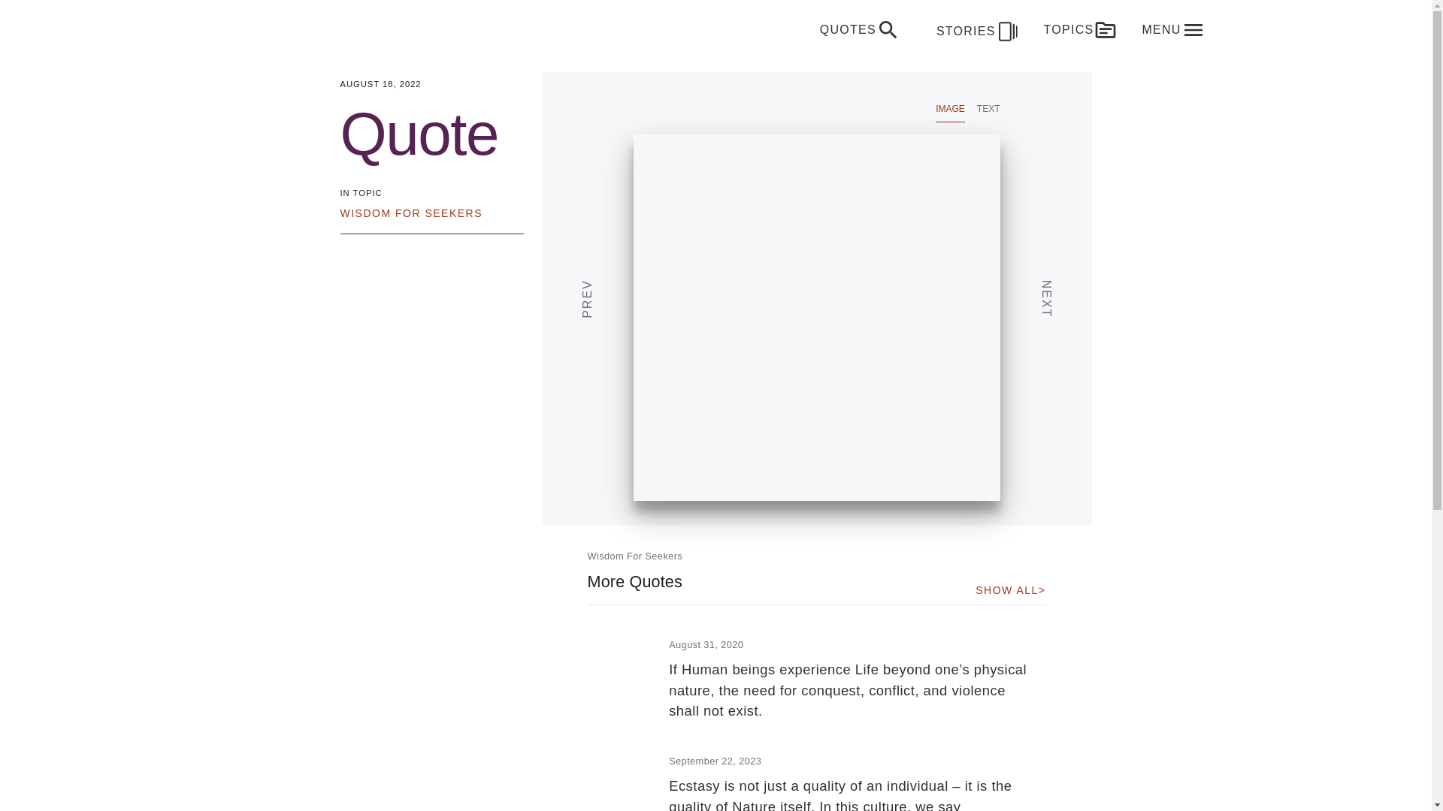 The height and width of the screenshot is (811, 1443). What do you see at coordinates (410, 213) in the screenshot?
I see `WISDOM FOR SEEKERS` at bounding box center [410, 213].